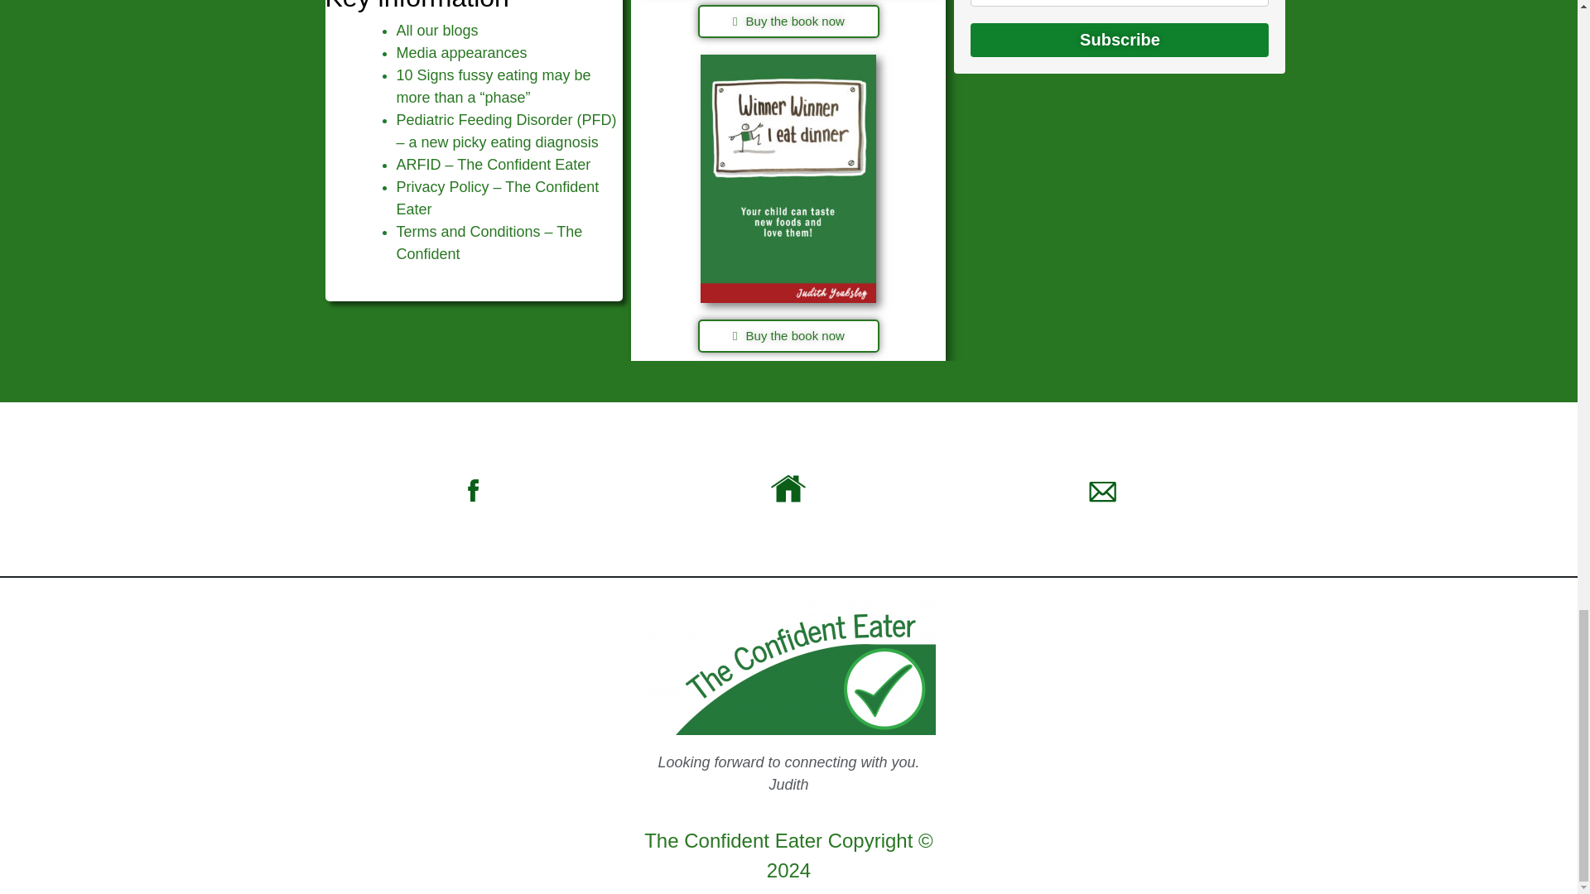 This screenshot has width=1590, height=894. I want to click on Subscribe, so click(1120, 40).